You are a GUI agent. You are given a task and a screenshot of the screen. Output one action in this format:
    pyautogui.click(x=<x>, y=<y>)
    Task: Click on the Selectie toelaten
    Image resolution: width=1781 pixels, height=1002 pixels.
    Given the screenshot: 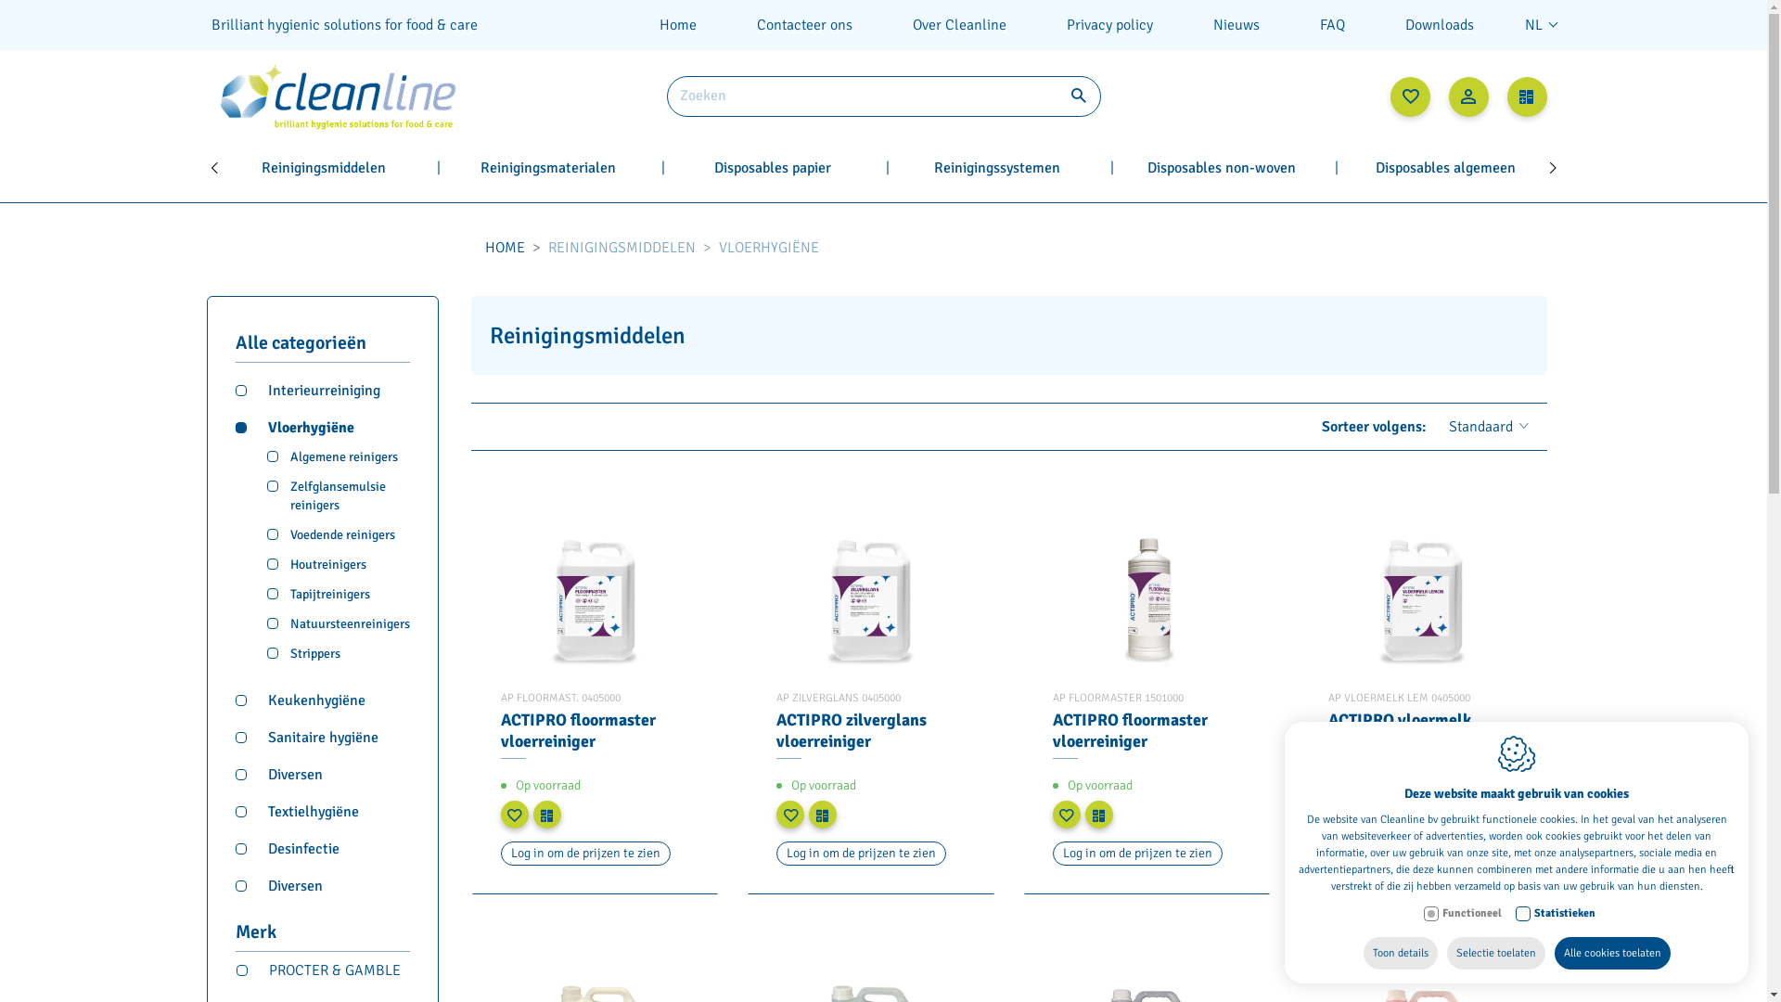 What is the action you would take?
    pyautogui.click(x=1496, y=954)
    